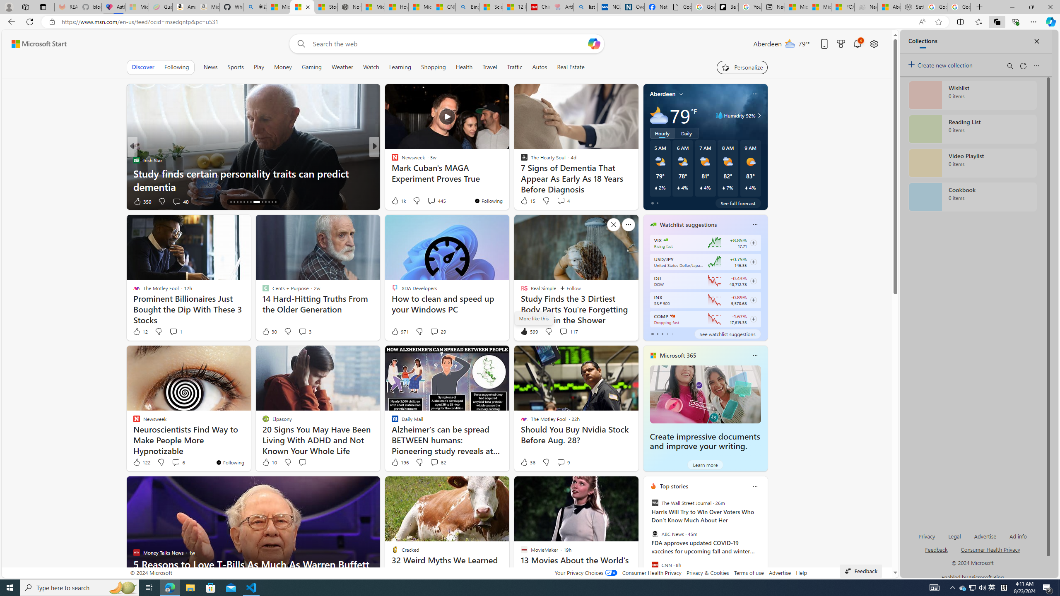 This screenshot has width=1060, height=596. Describe the element at coordinates (654, 534) in the screenshot. I see `ABC News` at that location.